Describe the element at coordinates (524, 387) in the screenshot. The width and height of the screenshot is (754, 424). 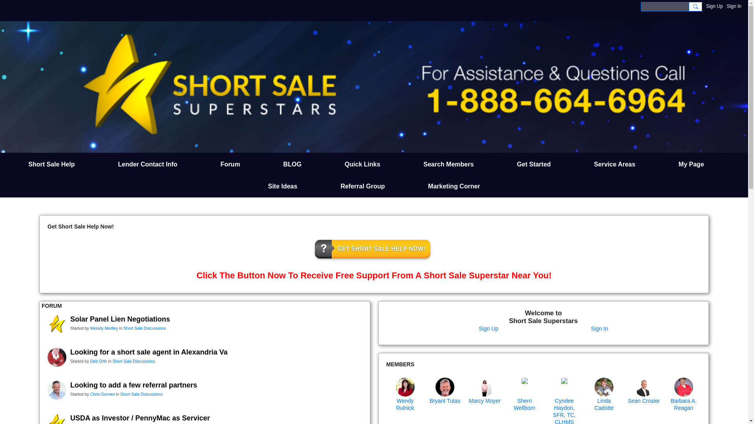
I see `Sherri Wellborn` at that location.